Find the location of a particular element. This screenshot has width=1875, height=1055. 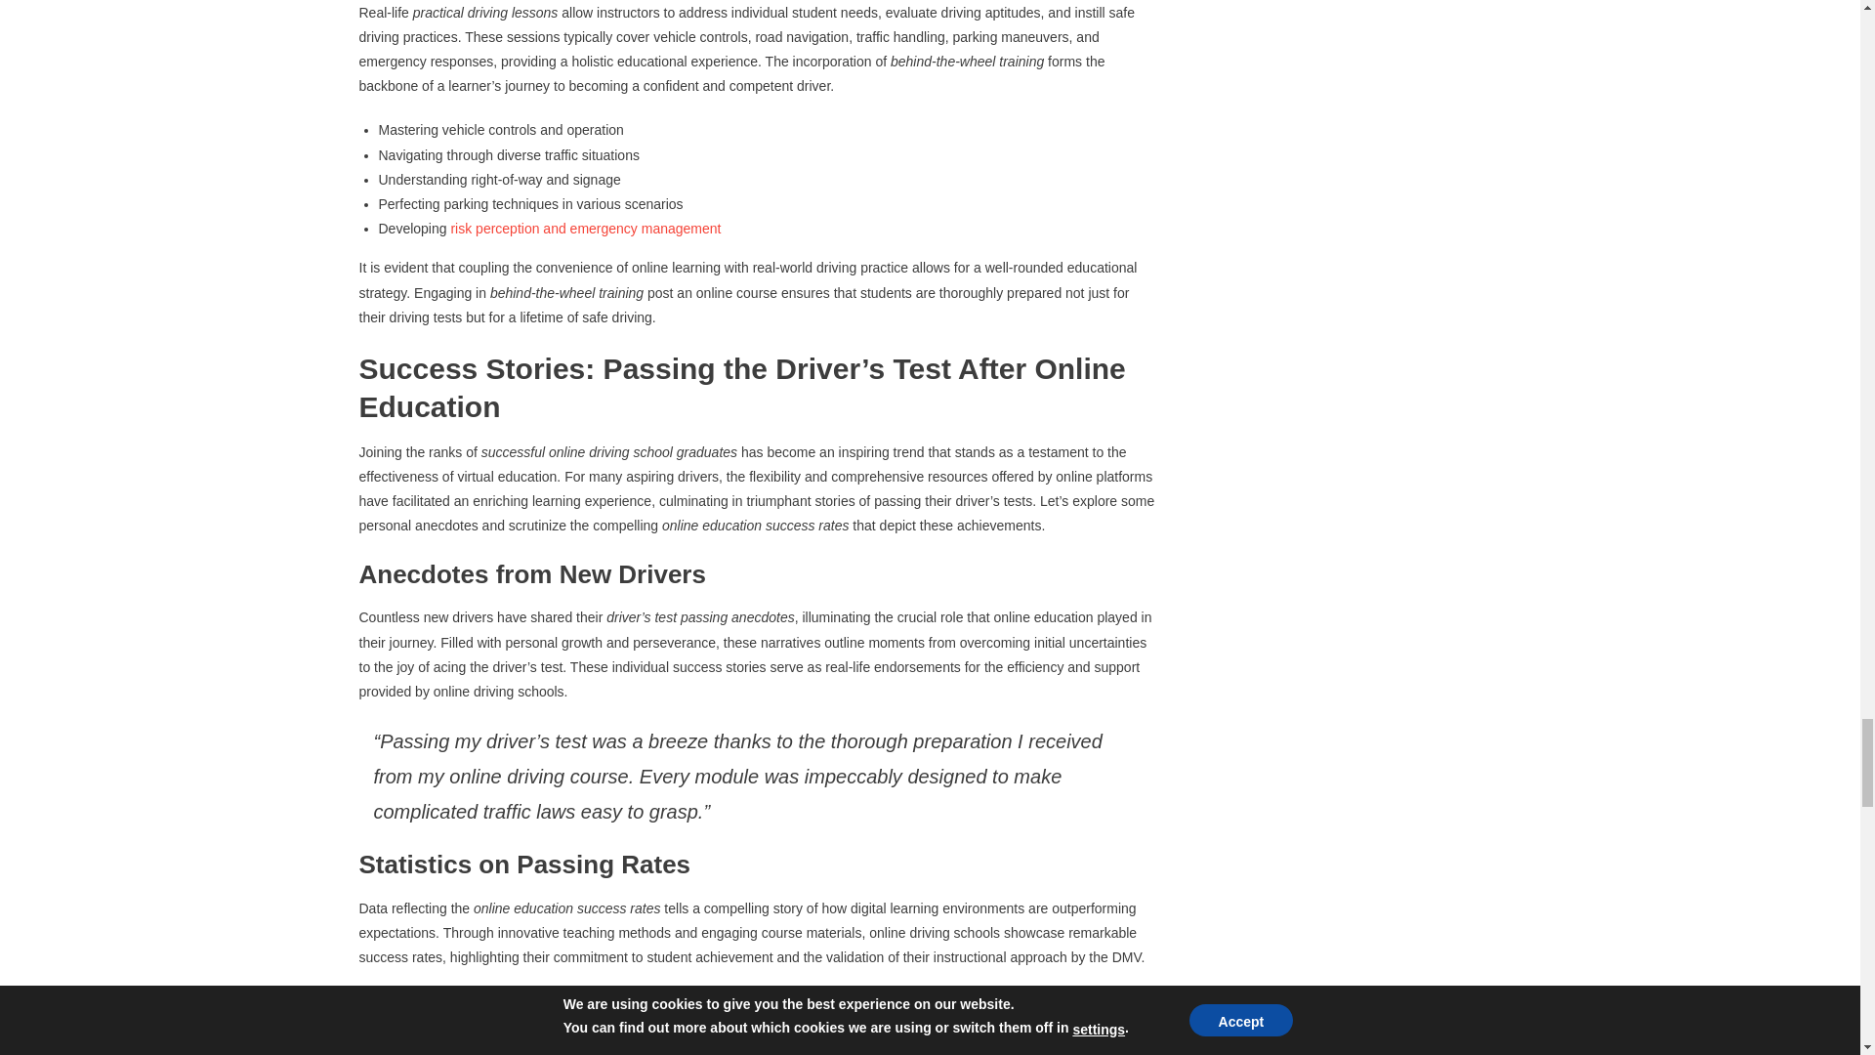

risk perception and emergency management is located at coordinates (584, 228).